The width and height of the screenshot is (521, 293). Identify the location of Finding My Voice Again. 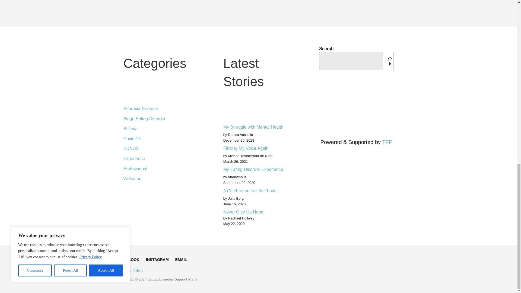
(258, 148).